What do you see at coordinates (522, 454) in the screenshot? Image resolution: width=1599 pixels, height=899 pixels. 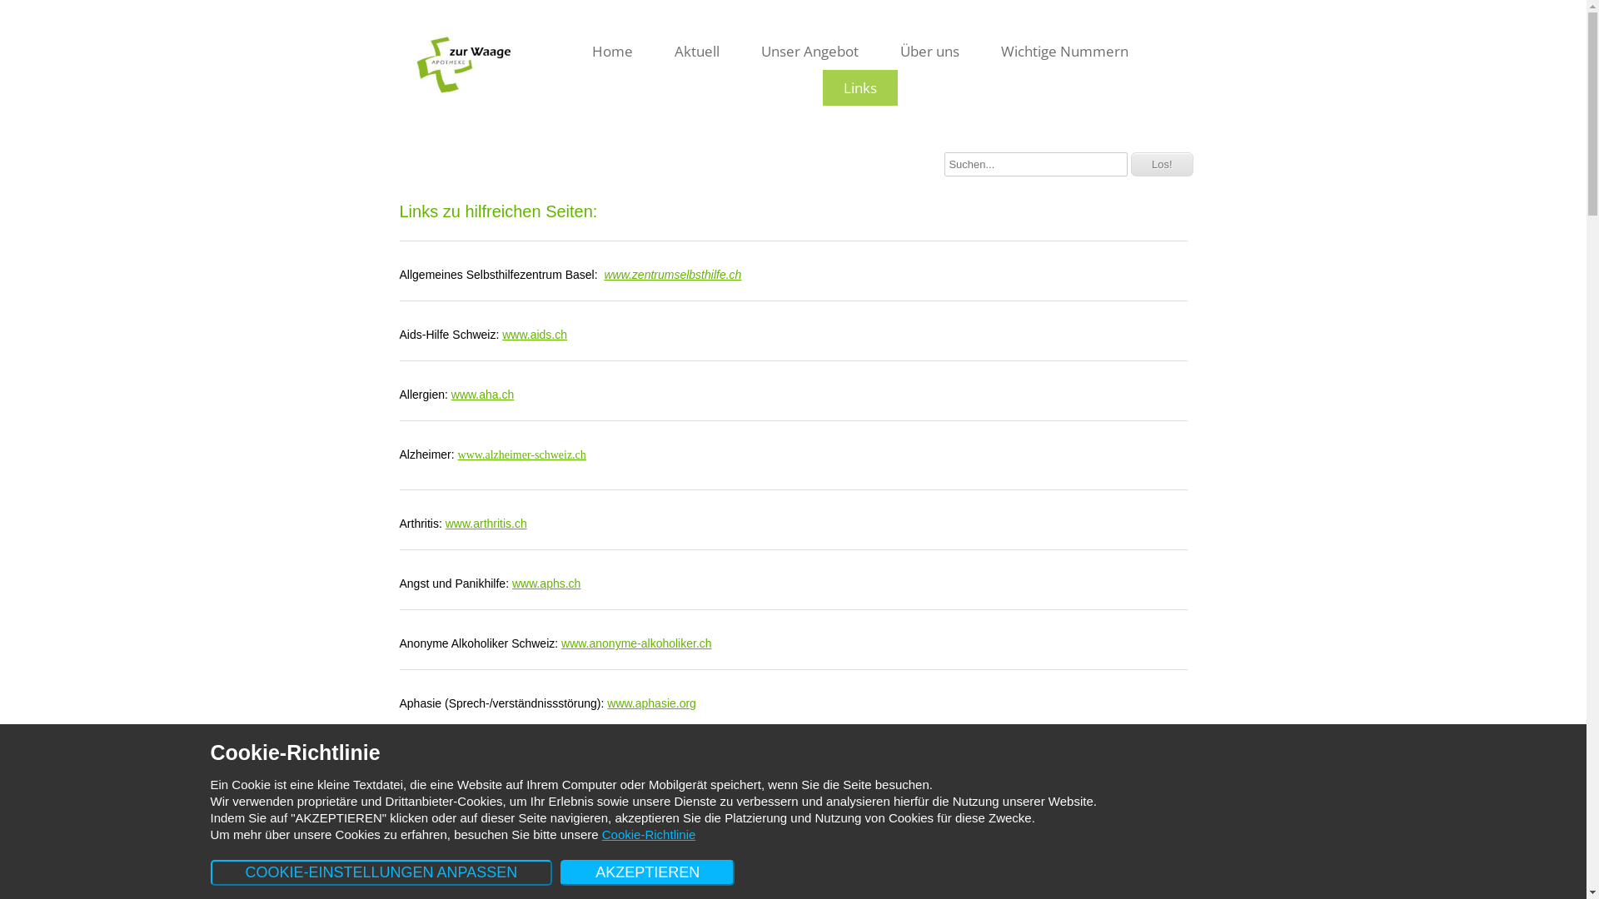 I see `www.alzheimer-schweiz.ch` at bounding box center [522, 454].